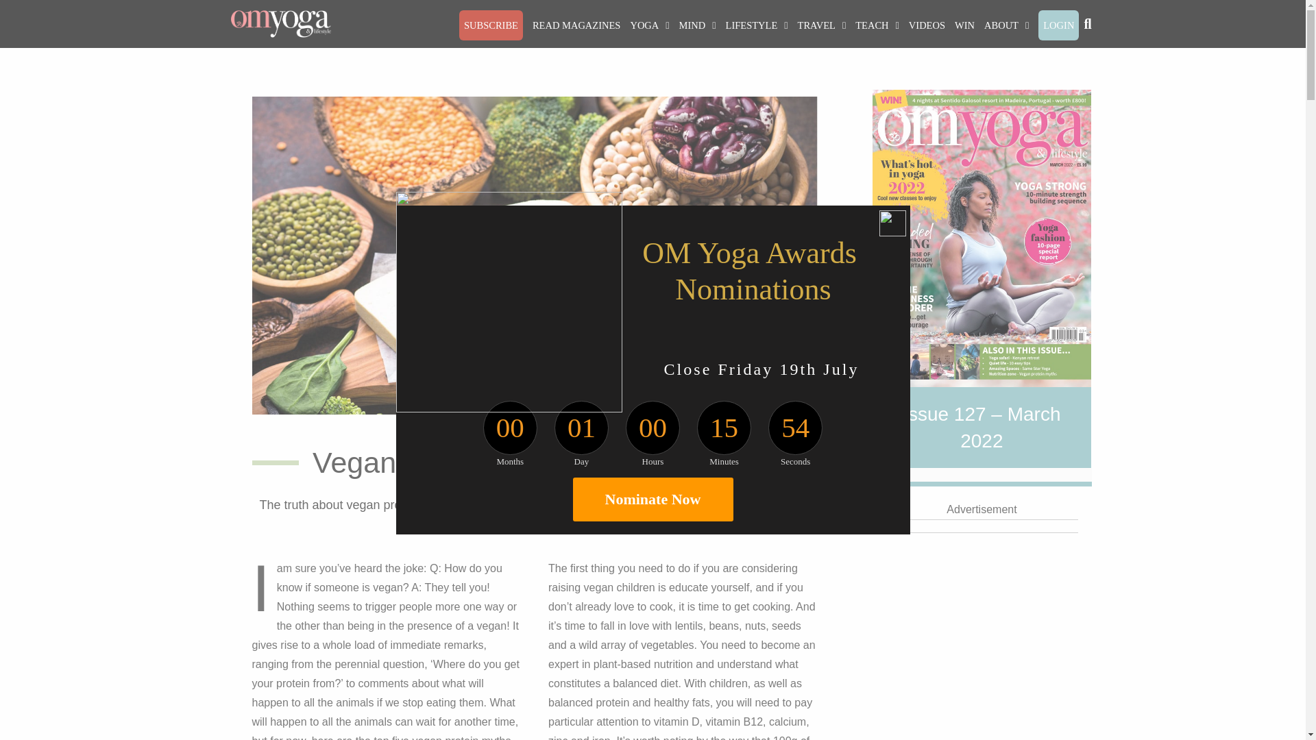 The width and height of the screenshot is (1316, 740). What do you see at coordinates (650, 25) in the screenshot?
I see `YOGA` at bounding box center [650, 25].